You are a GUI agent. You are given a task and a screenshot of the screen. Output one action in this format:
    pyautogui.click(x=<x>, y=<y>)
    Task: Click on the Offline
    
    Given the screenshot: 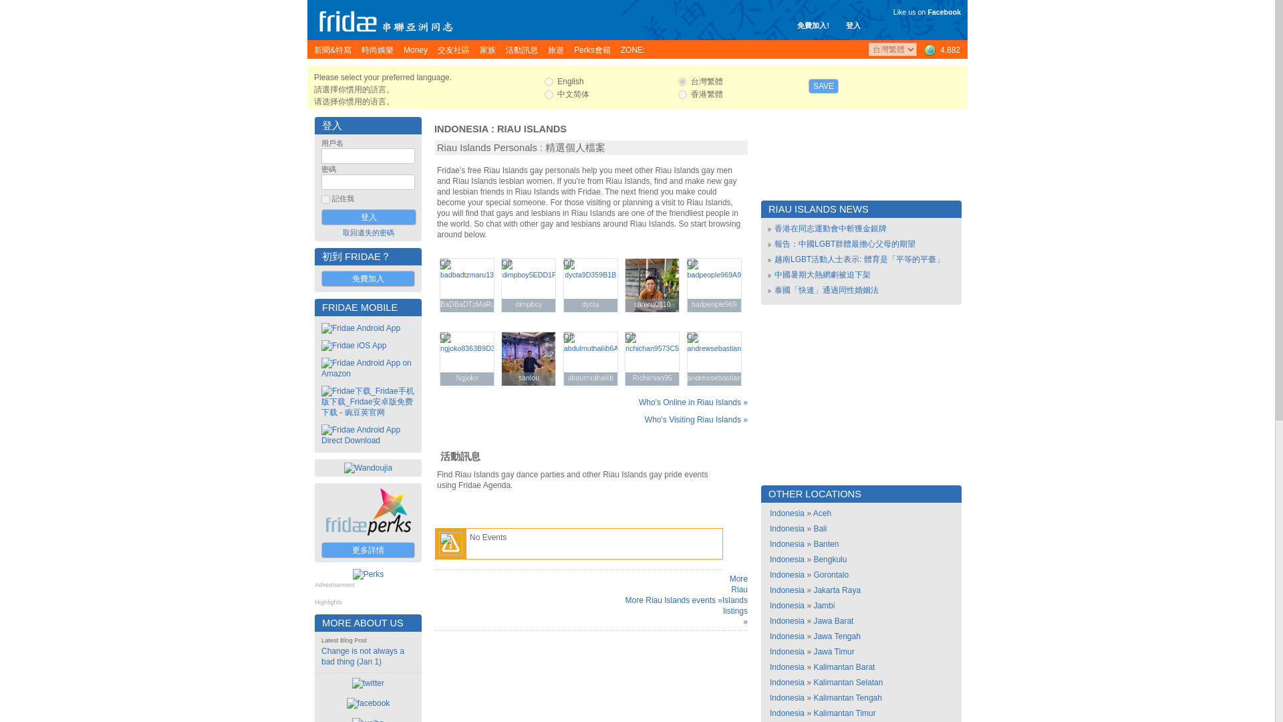 What is the action you would take?
    pyautogui.click(x=692, y=263)
    